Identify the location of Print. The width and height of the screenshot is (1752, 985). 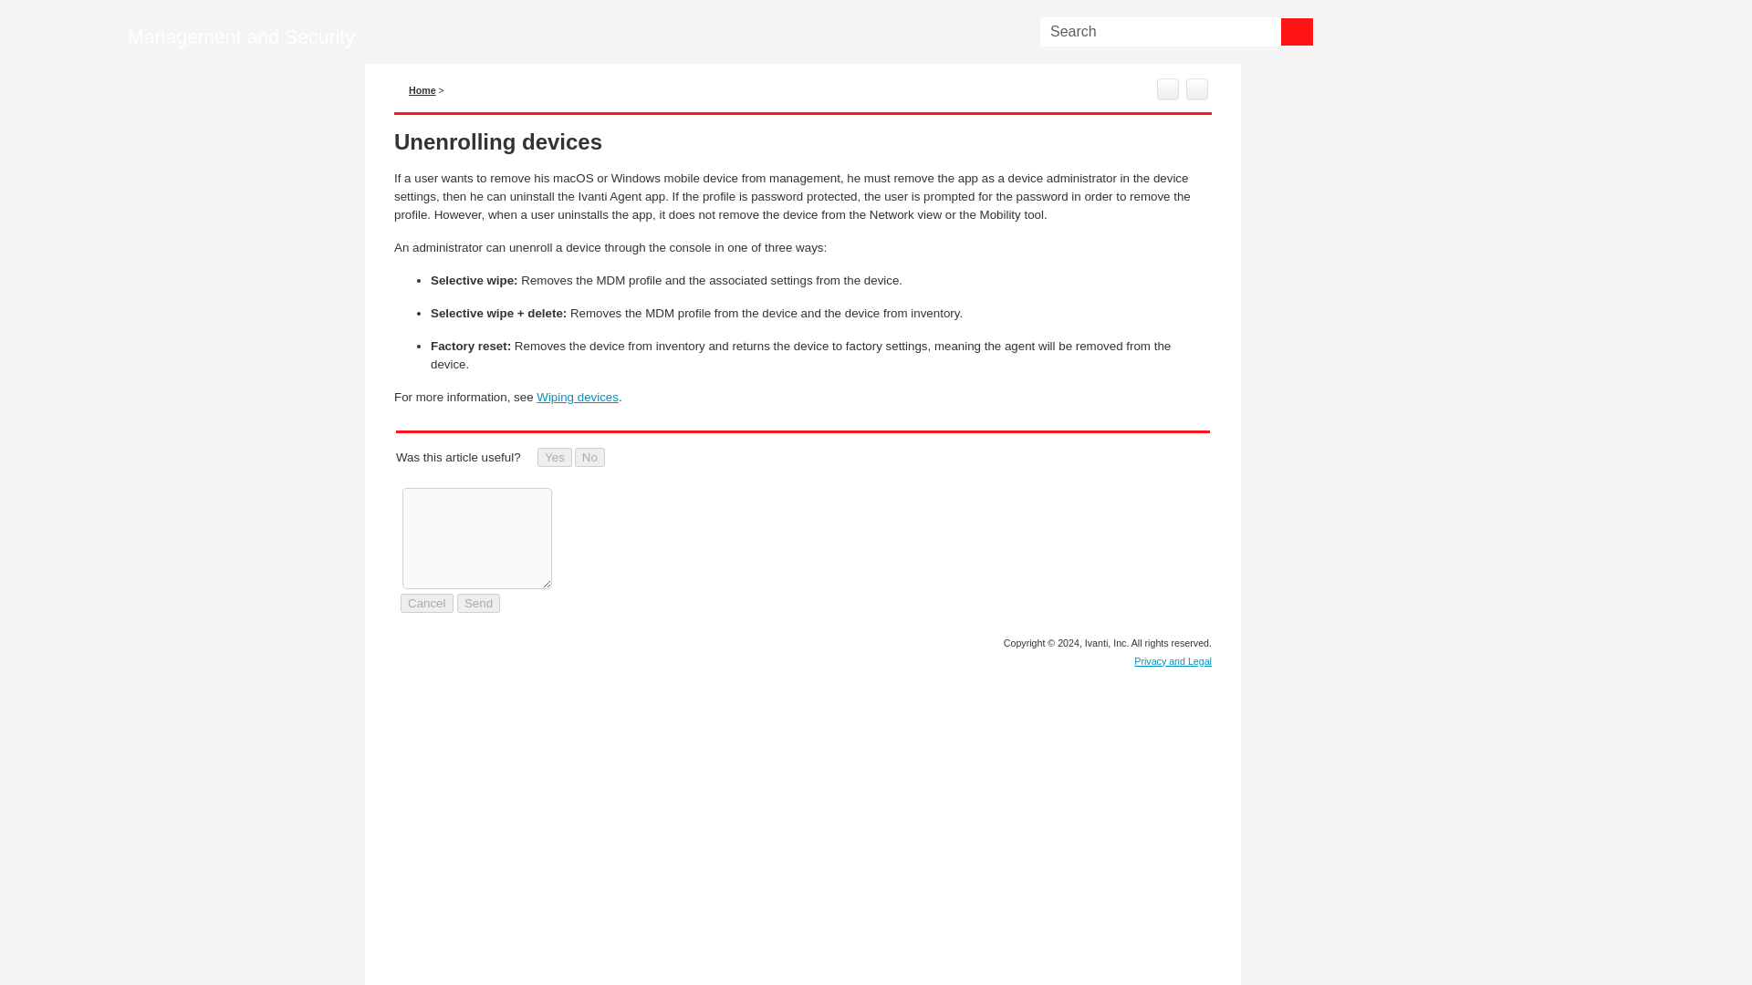
(1168, 89).